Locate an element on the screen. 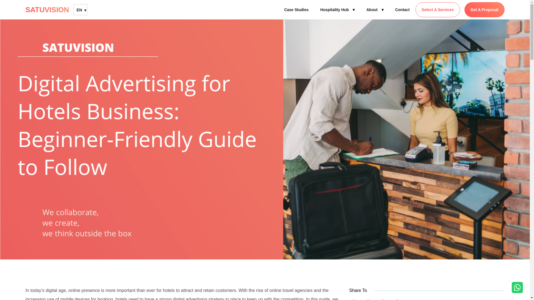 The height and width of the screenshot is (300, 534). Case Studies is located at coordinates (296, 9).